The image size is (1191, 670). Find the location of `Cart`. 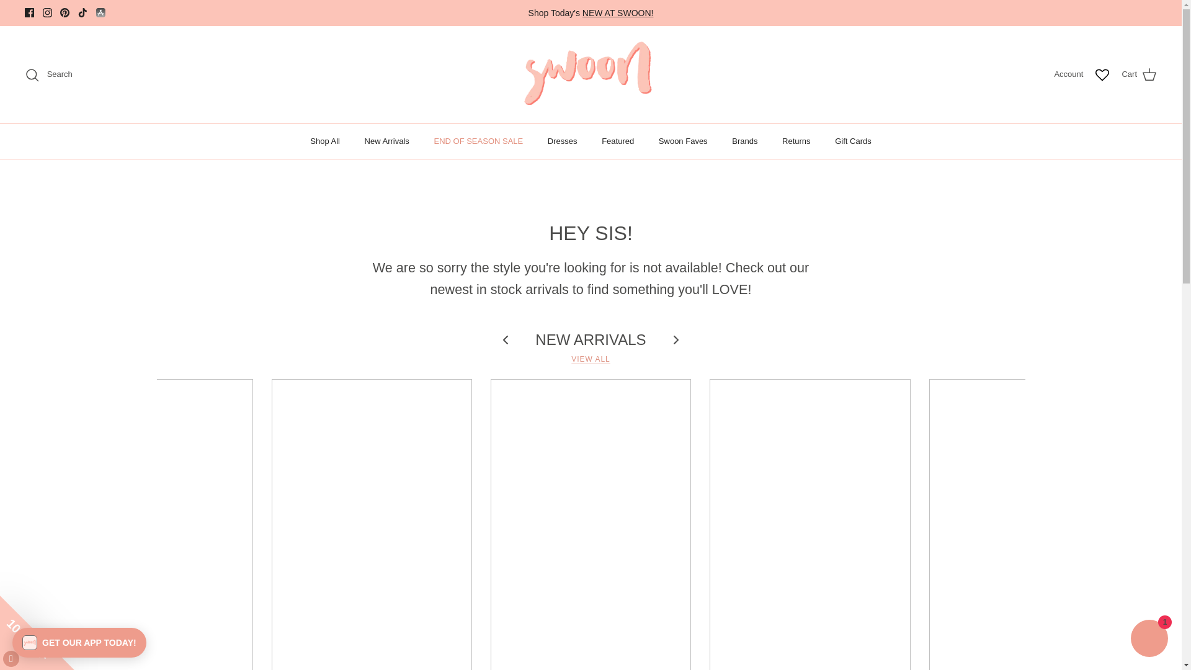

Cart is located at coordinates (1139, 74).